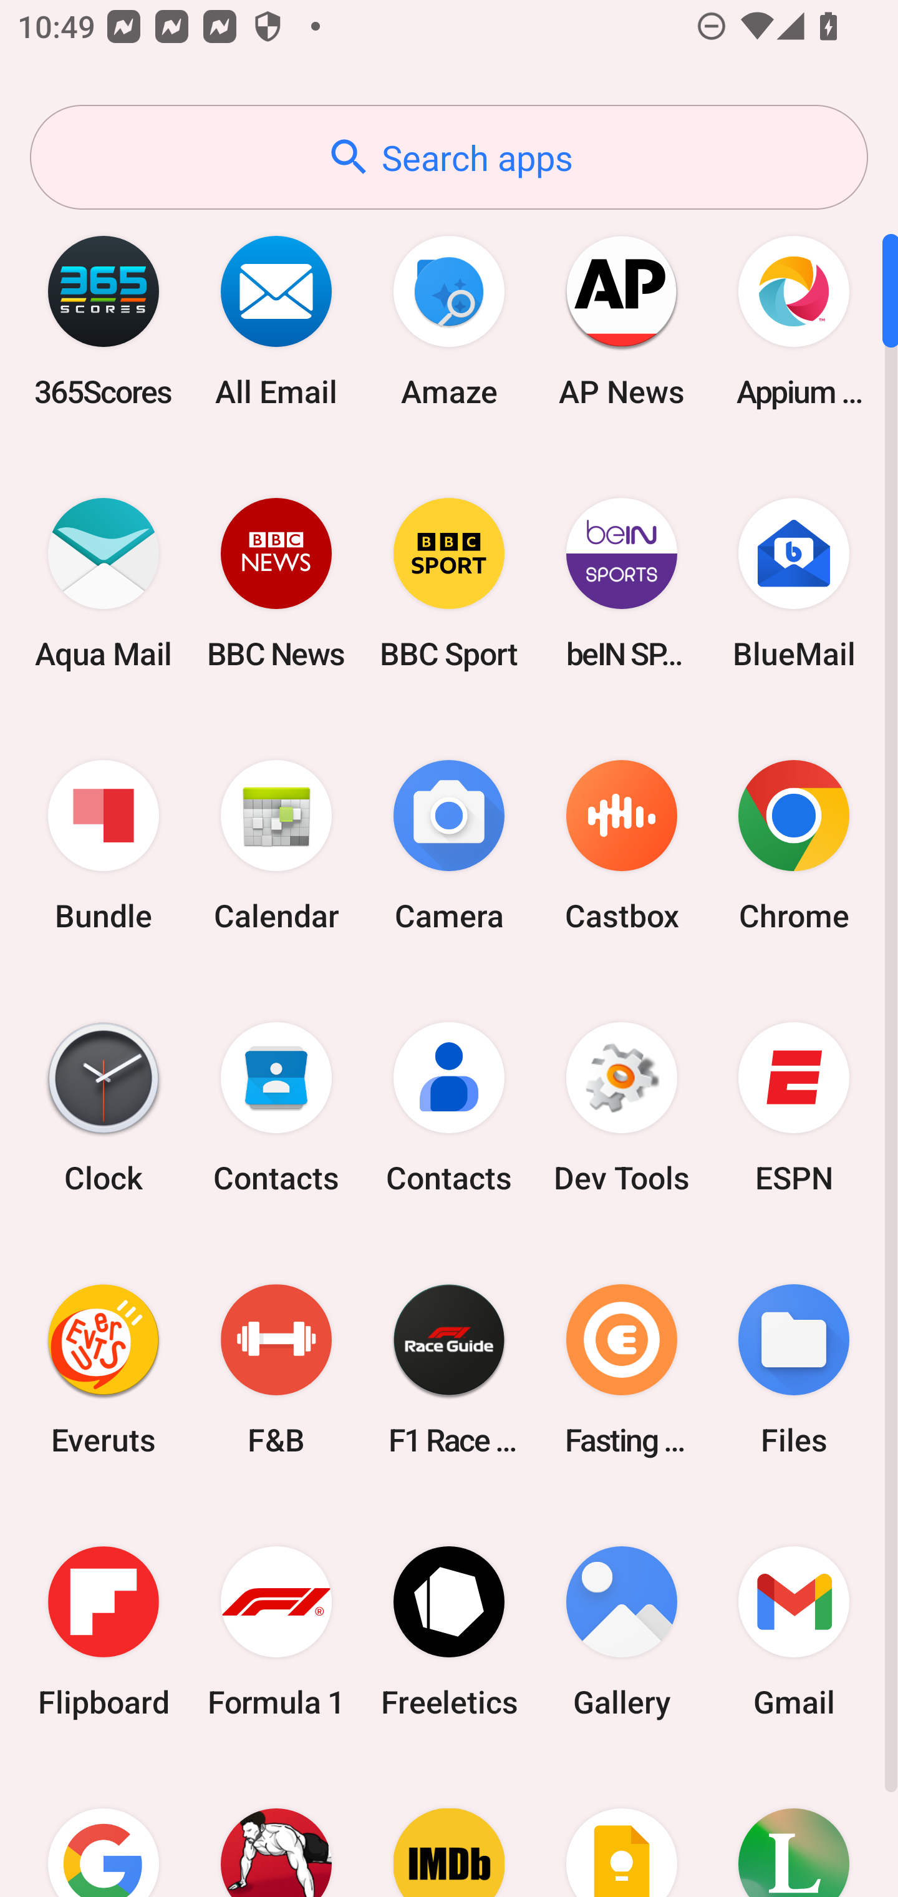 Image resolution: width=898 pixels, height=1897 pixels. Describe the element at coordinates (621, 846) in the screenshot. I see `Castbox` at that location.